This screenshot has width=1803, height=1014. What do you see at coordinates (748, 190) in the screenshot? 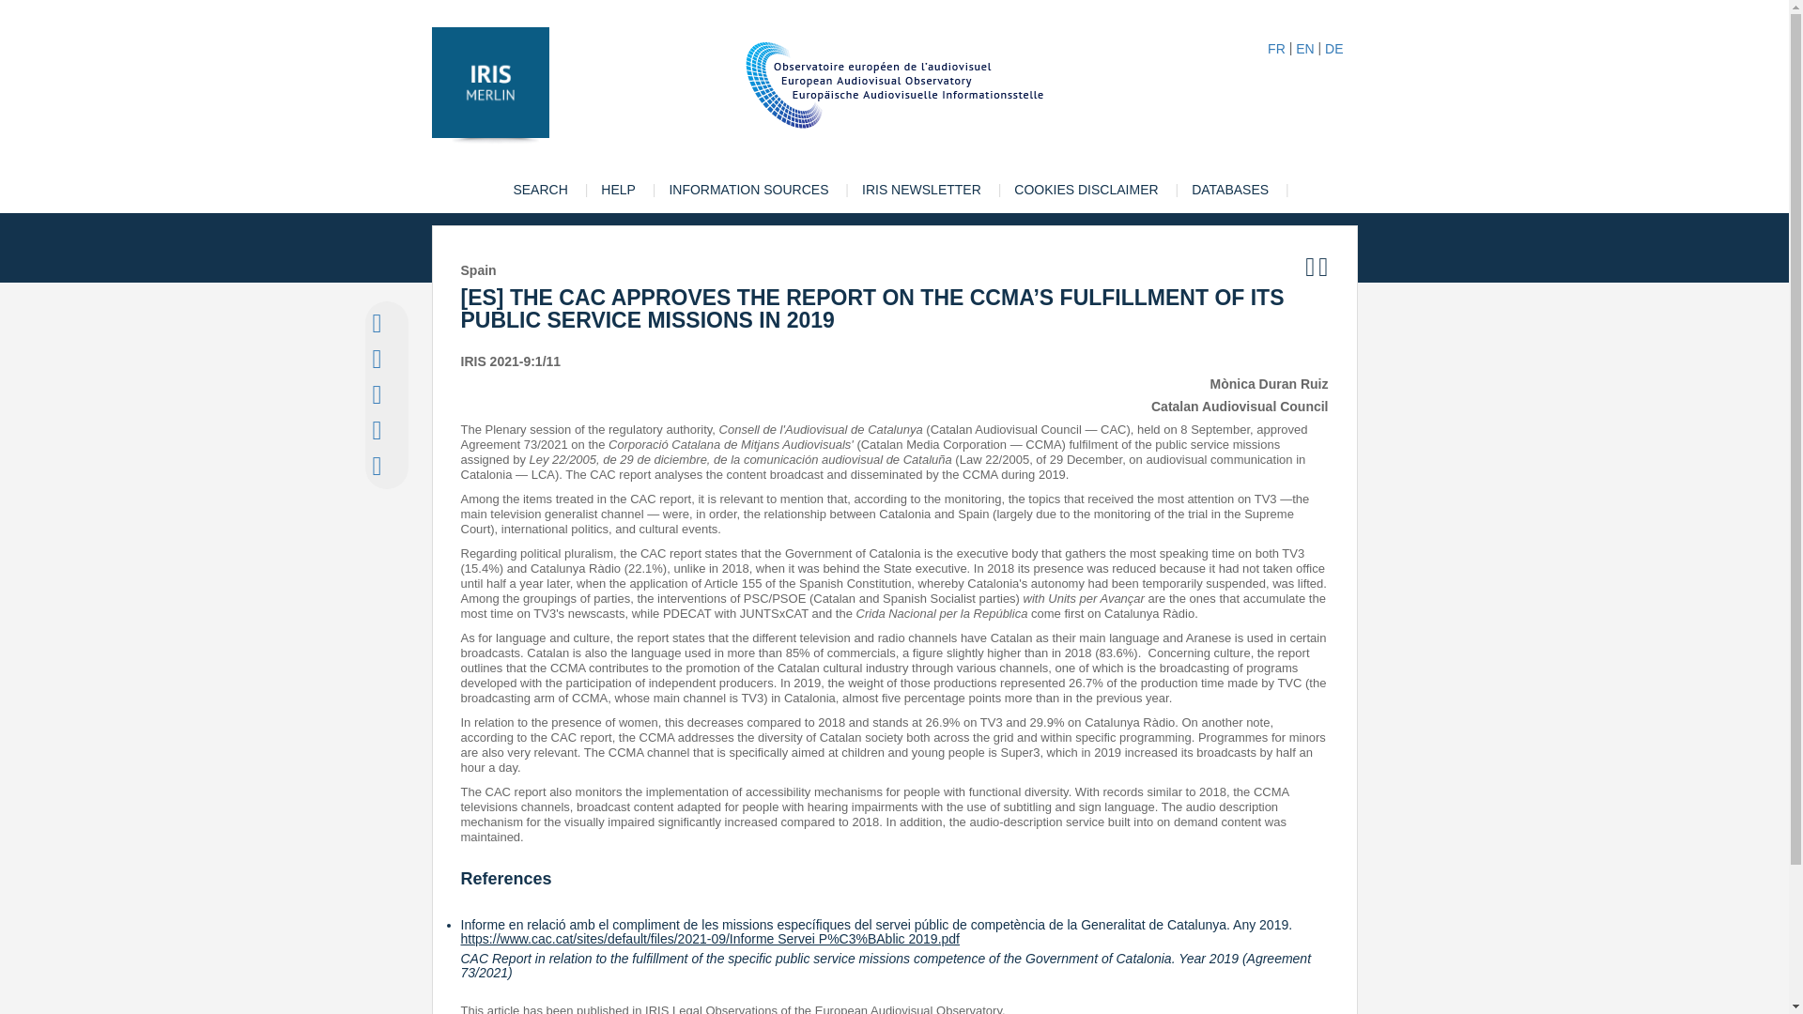
I see `INFORMATION SOURCES` at bounding box center [748, 190].